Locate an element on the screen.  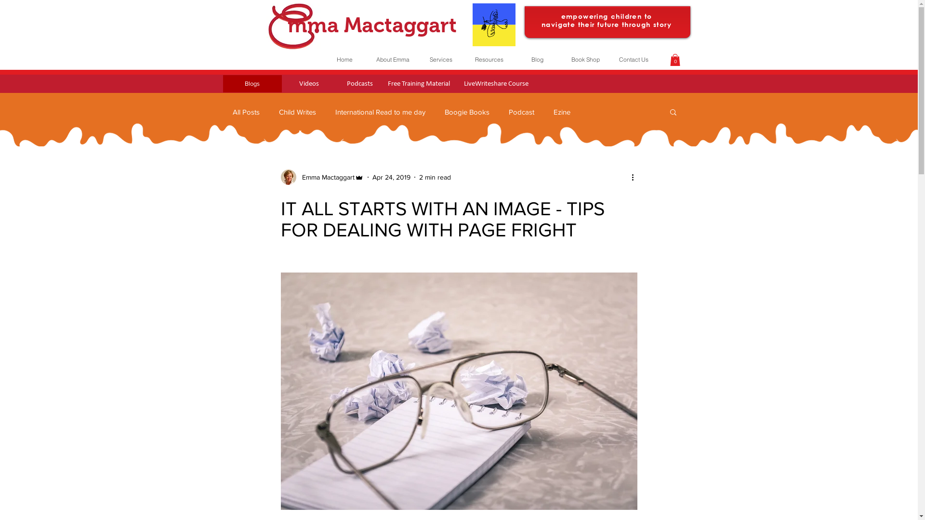
International Read to me day is located at coordinates (381, 112).